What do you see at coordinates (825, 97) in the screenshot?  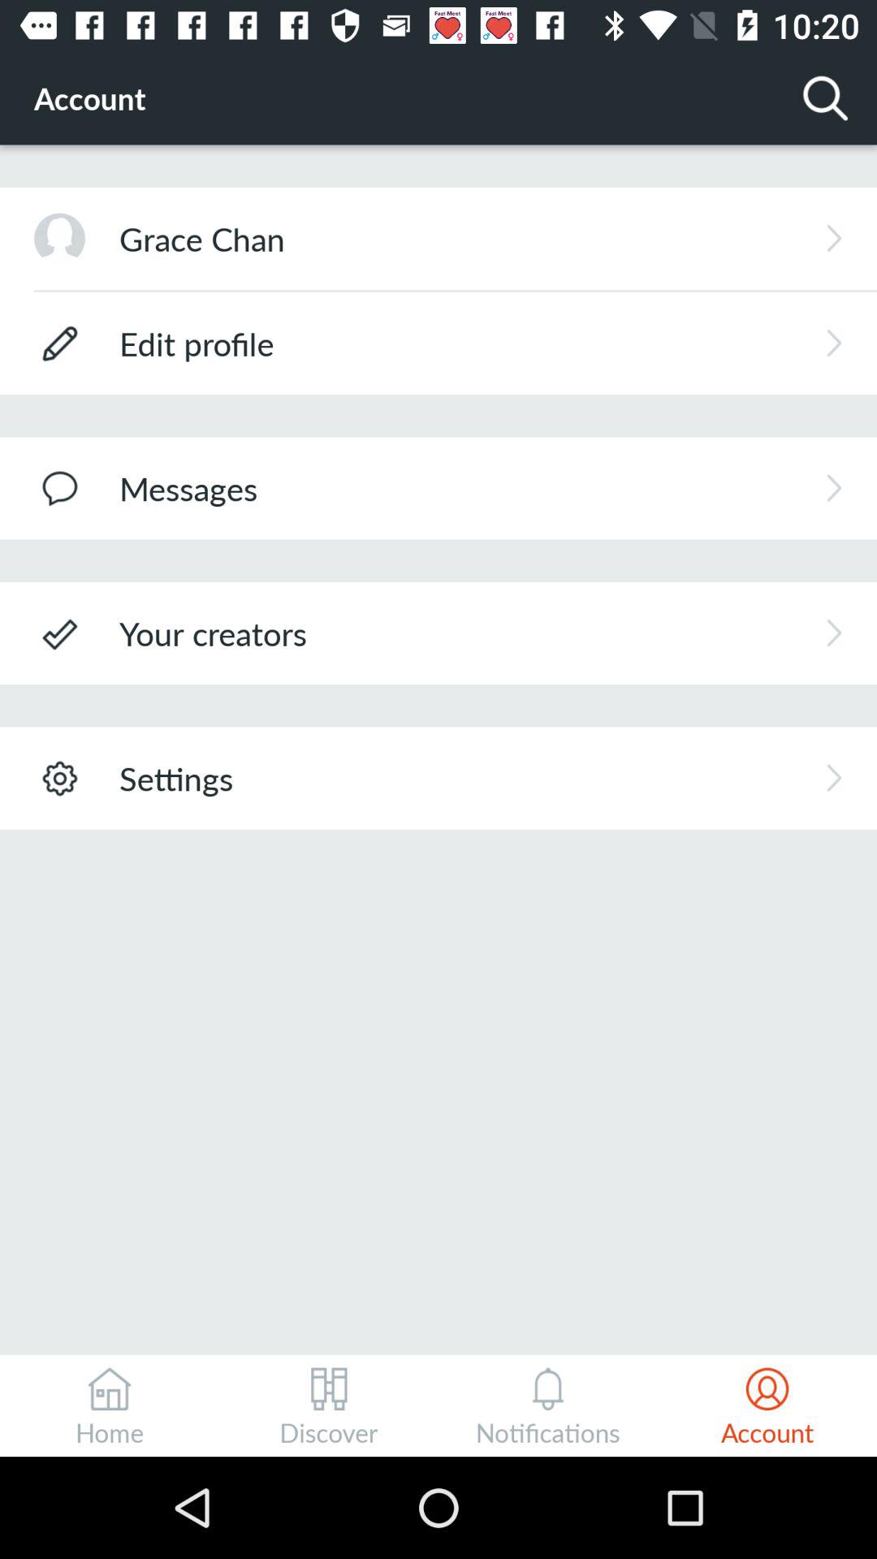 I see `open the icon to the right of the account item` at bounding box center [825, 97].